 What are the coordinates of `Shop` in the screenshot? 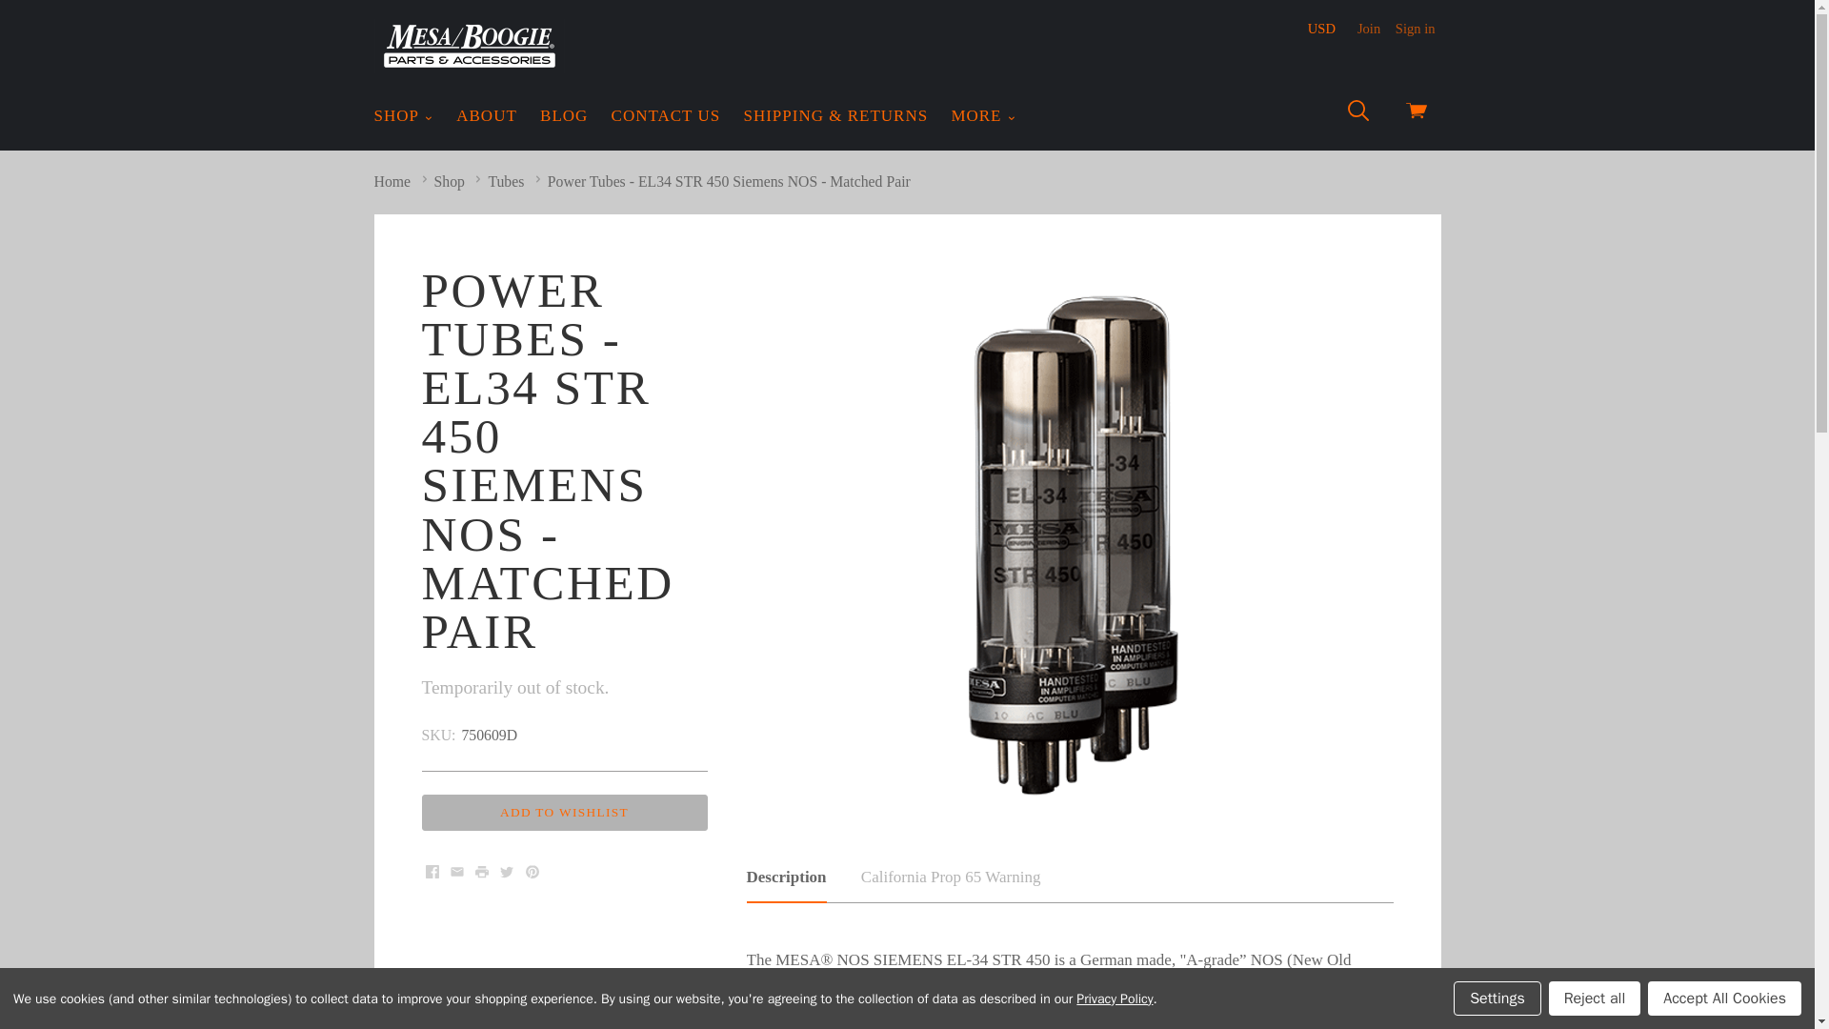 It's located at (450, 181).